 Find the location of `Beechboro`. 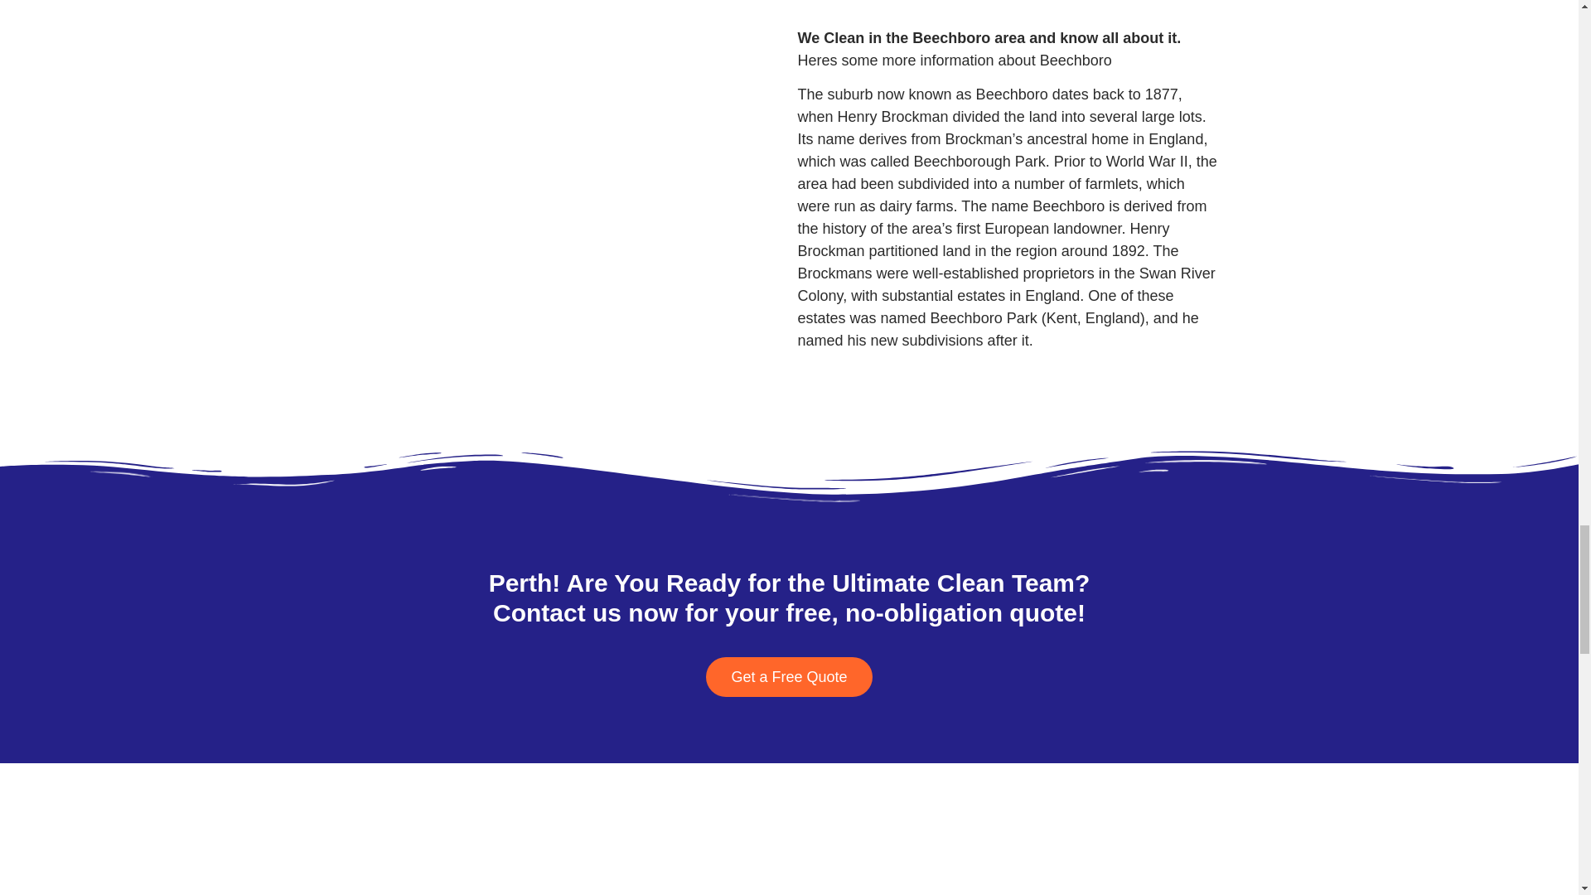

Beechboro is located at coordinates (563, 83).